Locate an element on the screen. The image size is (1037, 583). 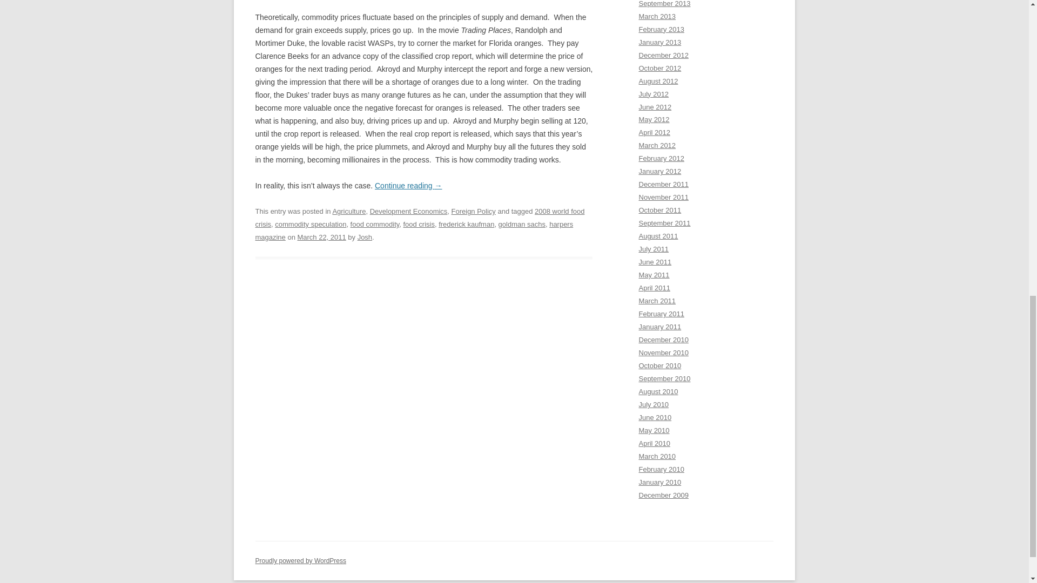
View all posts by Josh is located at coordinates (365, 238).